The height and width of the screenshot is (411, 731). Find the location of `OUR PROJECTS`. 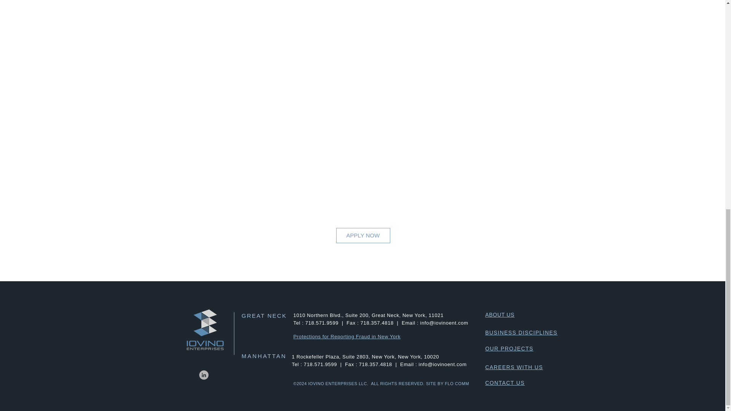

OUR PROJECTS is located at coordinates (509, 349).